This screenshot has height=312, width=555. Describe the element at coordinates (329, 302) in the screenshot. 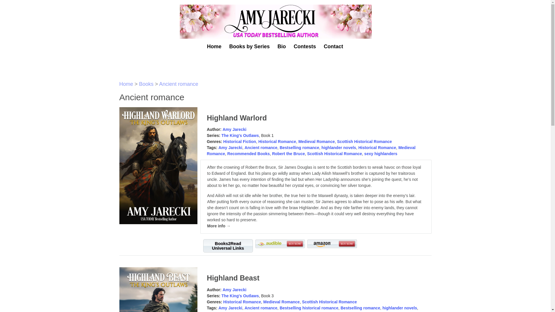

I see `Scottish Historical Romance` at that location.